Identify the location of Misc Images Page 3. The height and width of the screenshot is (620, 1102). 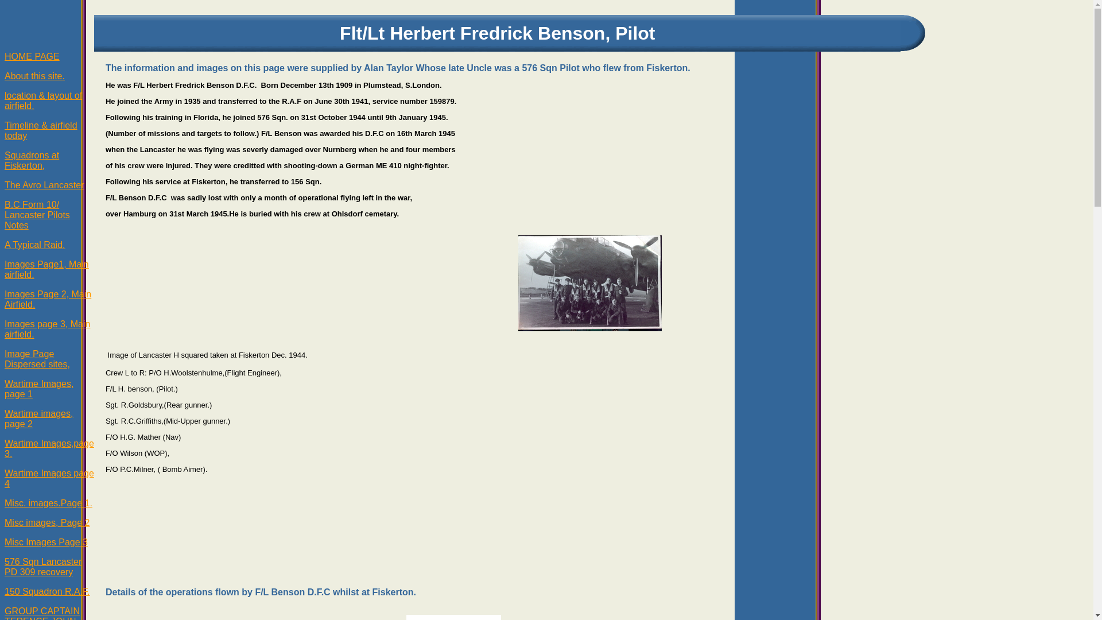
(46, 542).